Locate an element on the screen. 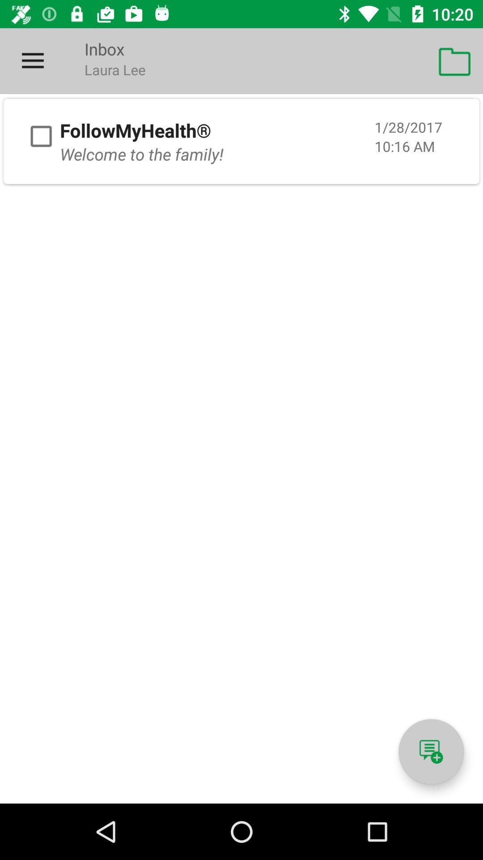 This screenshot has width=483, height=860. select icon at the bottom right corner is located at coordinates (431, 752).